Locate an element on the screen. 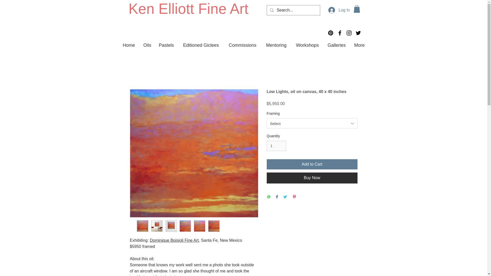 This screenshot has width=491, height=276. 1 is located at coordinates (276, 146).